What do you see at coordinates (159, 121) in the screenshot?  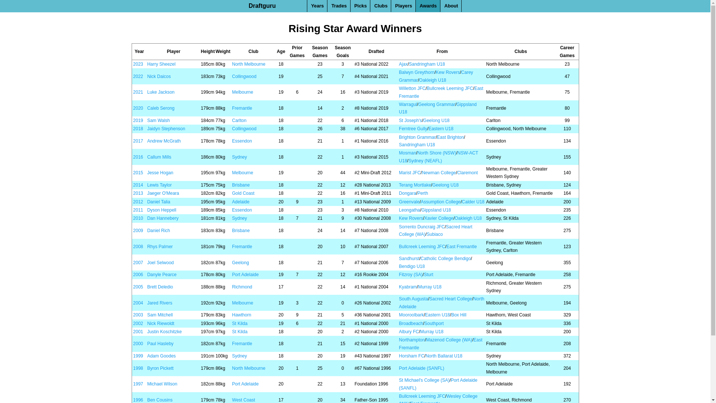 I see `Sam Walsh` at bounding box center [159, 121].